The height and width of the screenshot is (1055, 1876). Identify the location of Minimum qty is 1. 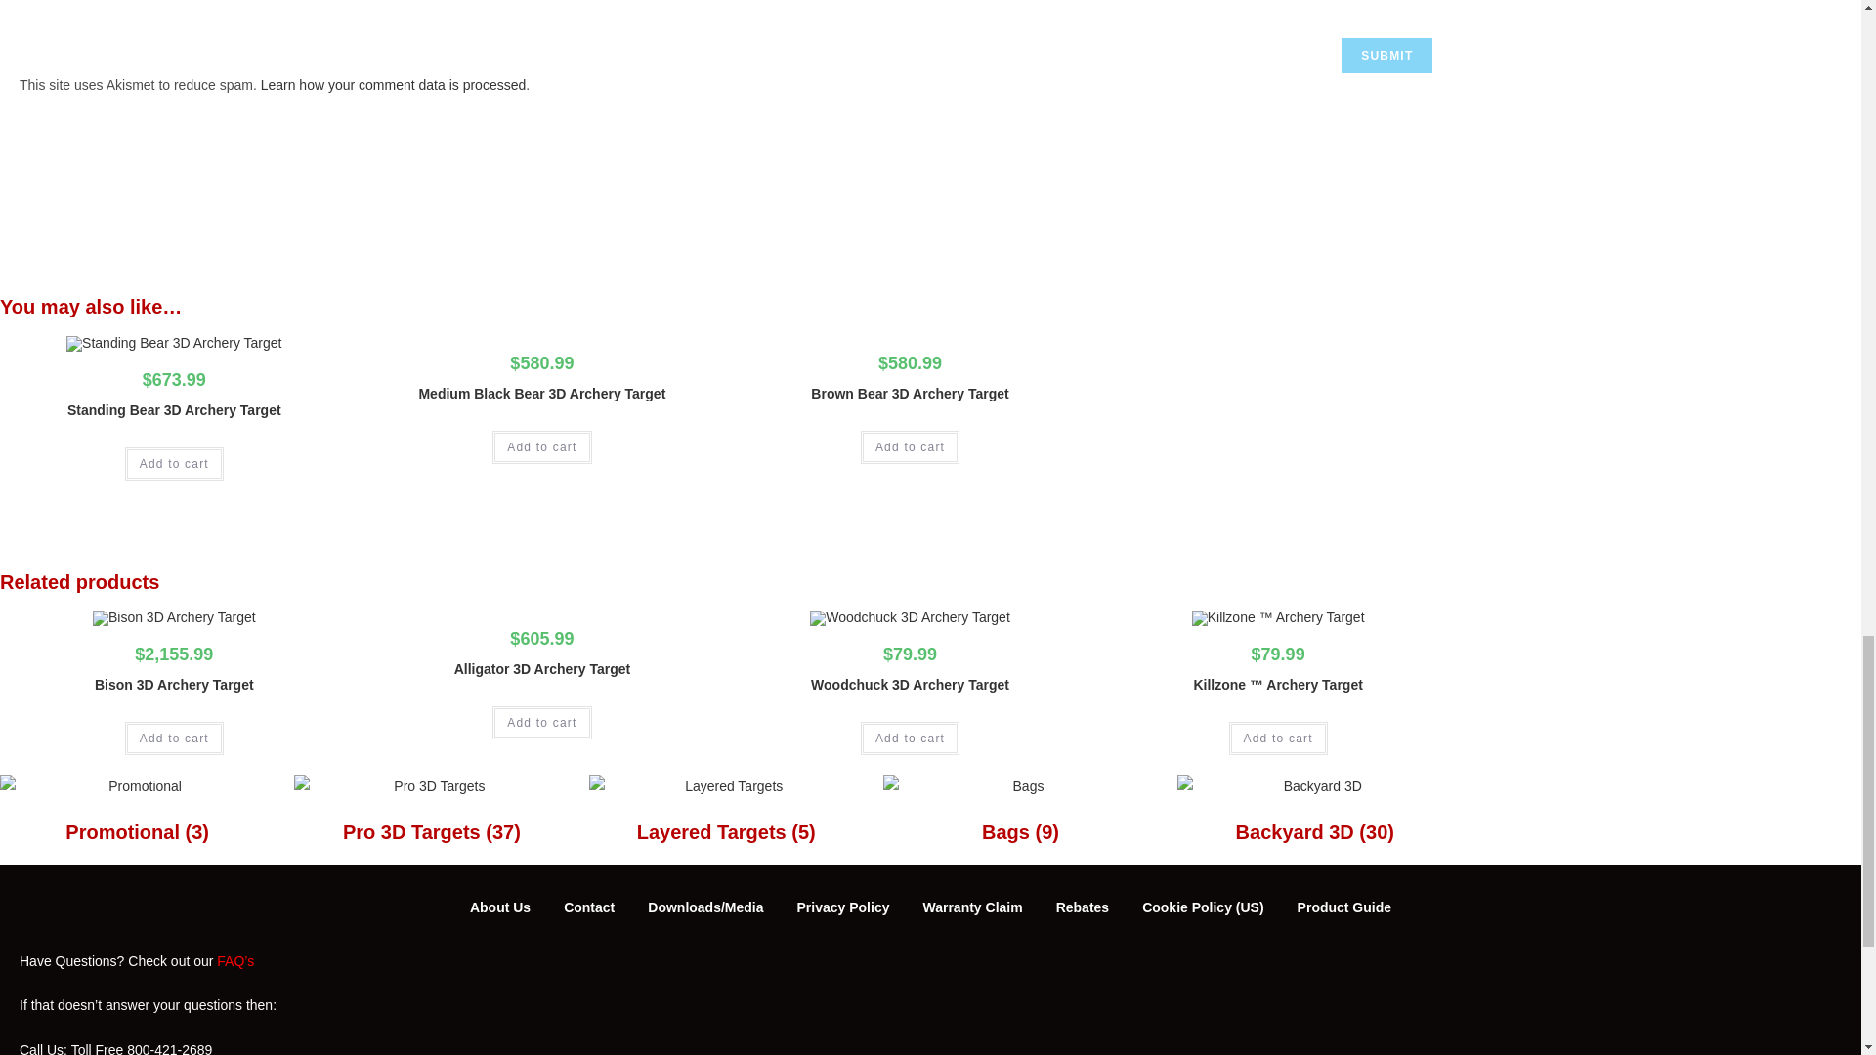
(174, 463).